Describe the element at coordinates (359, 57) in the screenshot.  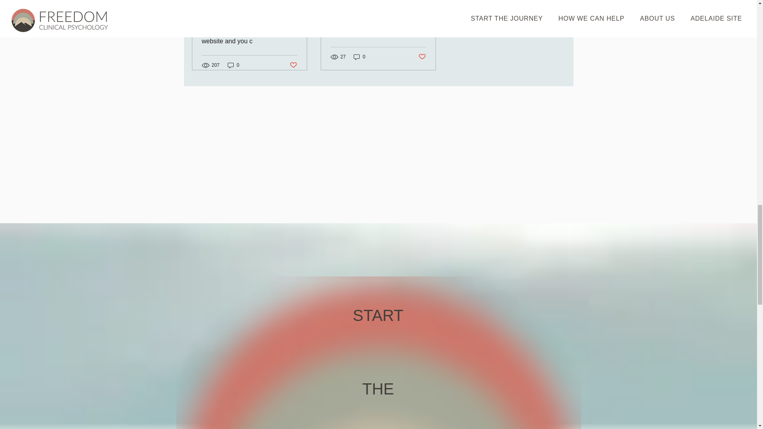
I see `0` at that location.